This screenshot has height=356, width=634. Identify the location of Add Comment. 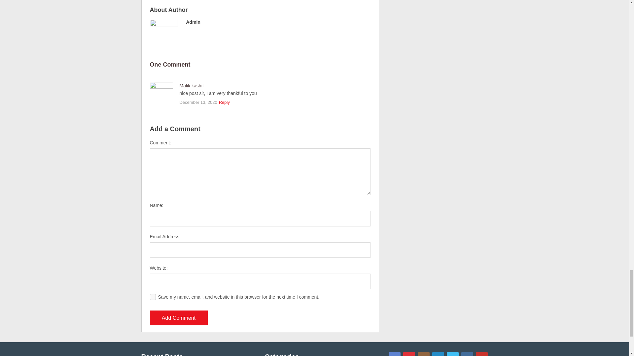
(179, 318).